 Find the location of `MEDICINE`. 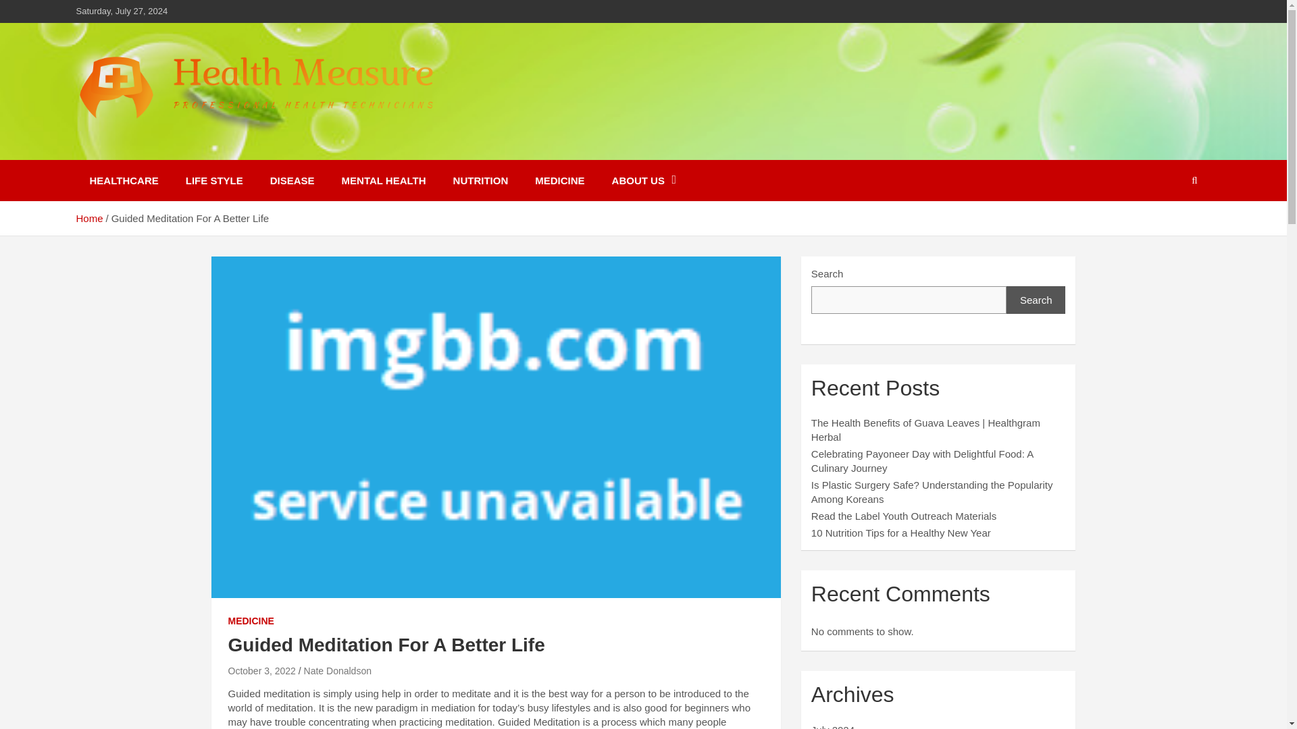

MEDICINE is located at coordinates (559, 180).